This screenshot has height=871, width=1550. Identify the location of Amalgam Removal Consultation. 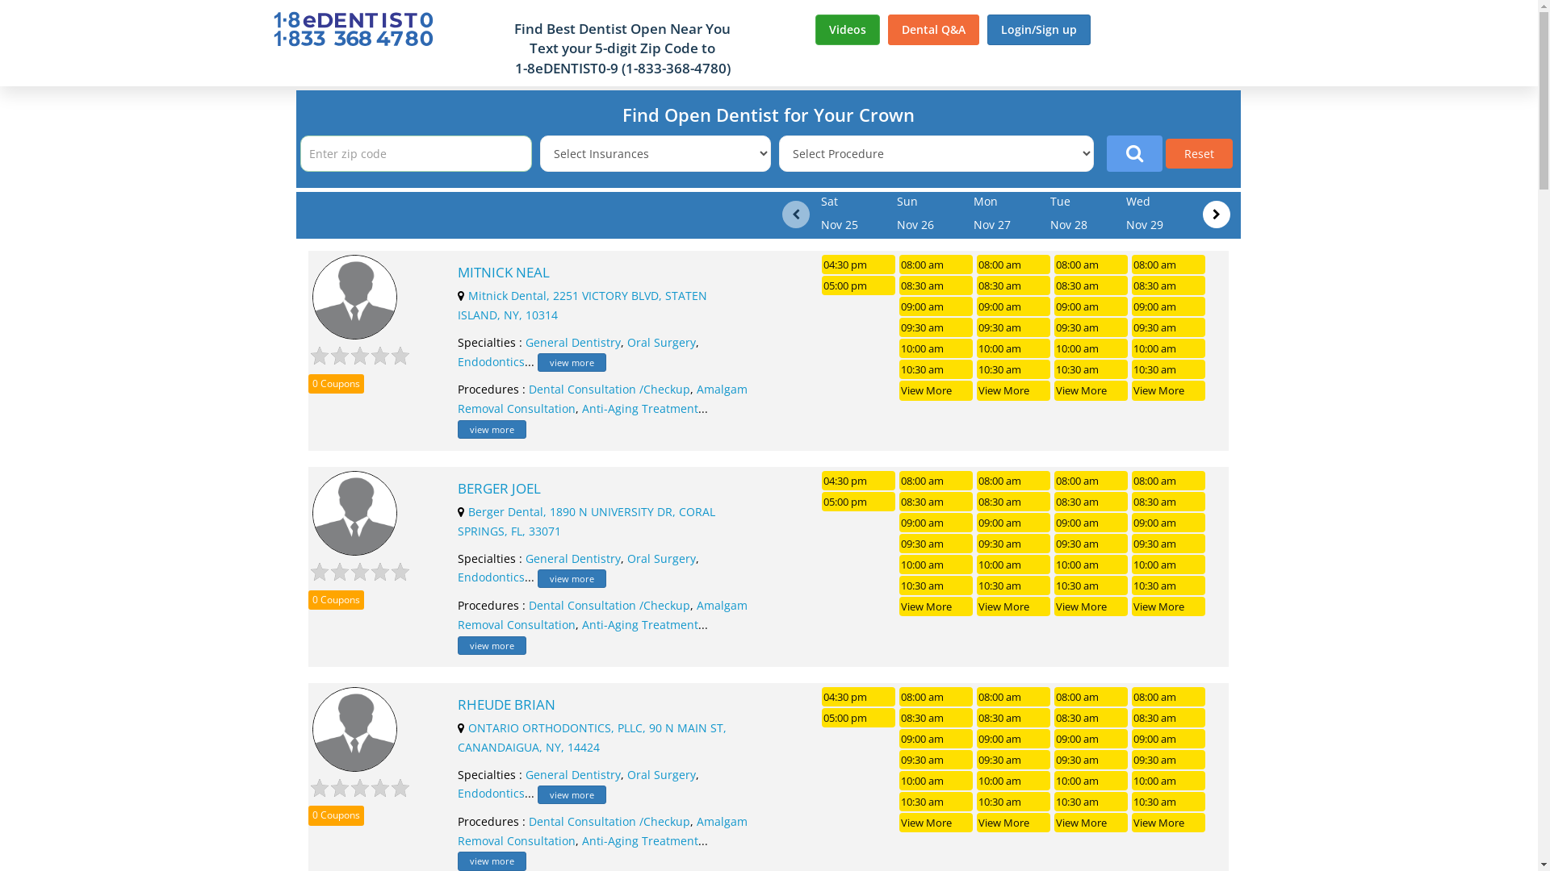
(602, 398).